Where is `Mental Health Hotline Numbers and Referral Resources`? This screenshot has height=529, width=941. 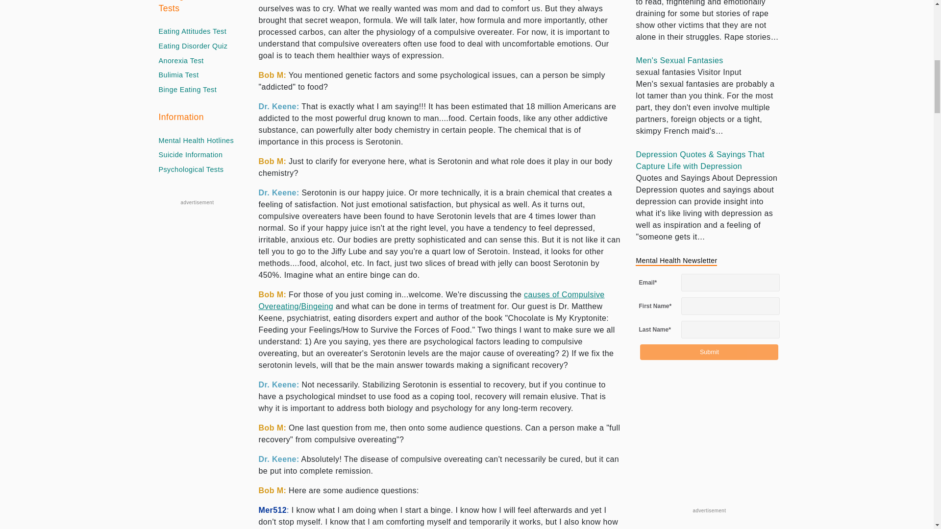 Mental Health Hotline Numbers and Referral Resources is located at coordinates (197, 141).